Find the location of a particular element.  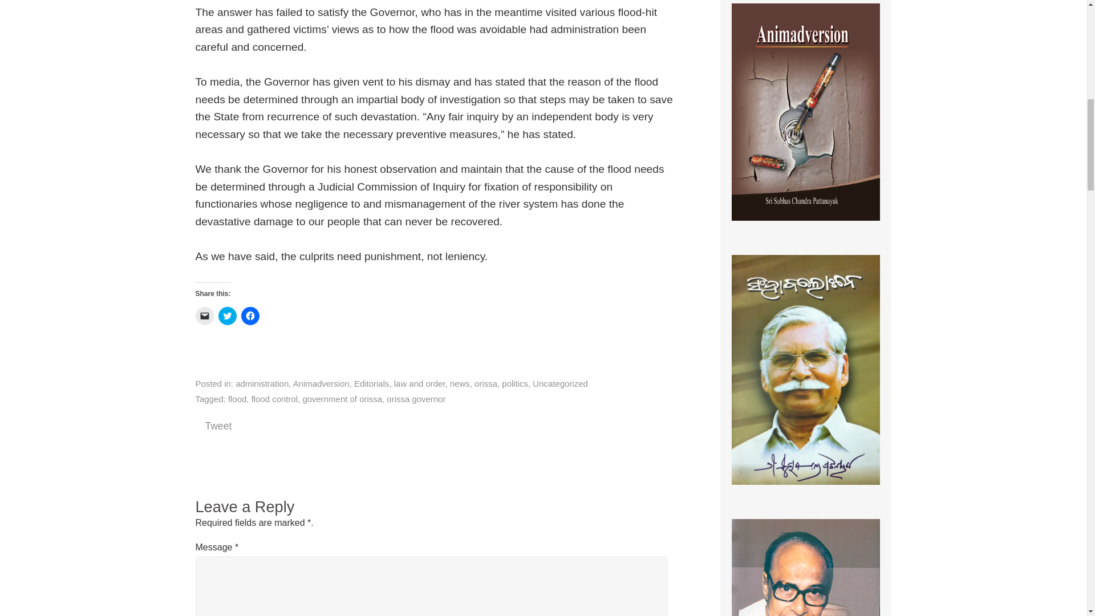

orissa is located at coordinates (485, 383).